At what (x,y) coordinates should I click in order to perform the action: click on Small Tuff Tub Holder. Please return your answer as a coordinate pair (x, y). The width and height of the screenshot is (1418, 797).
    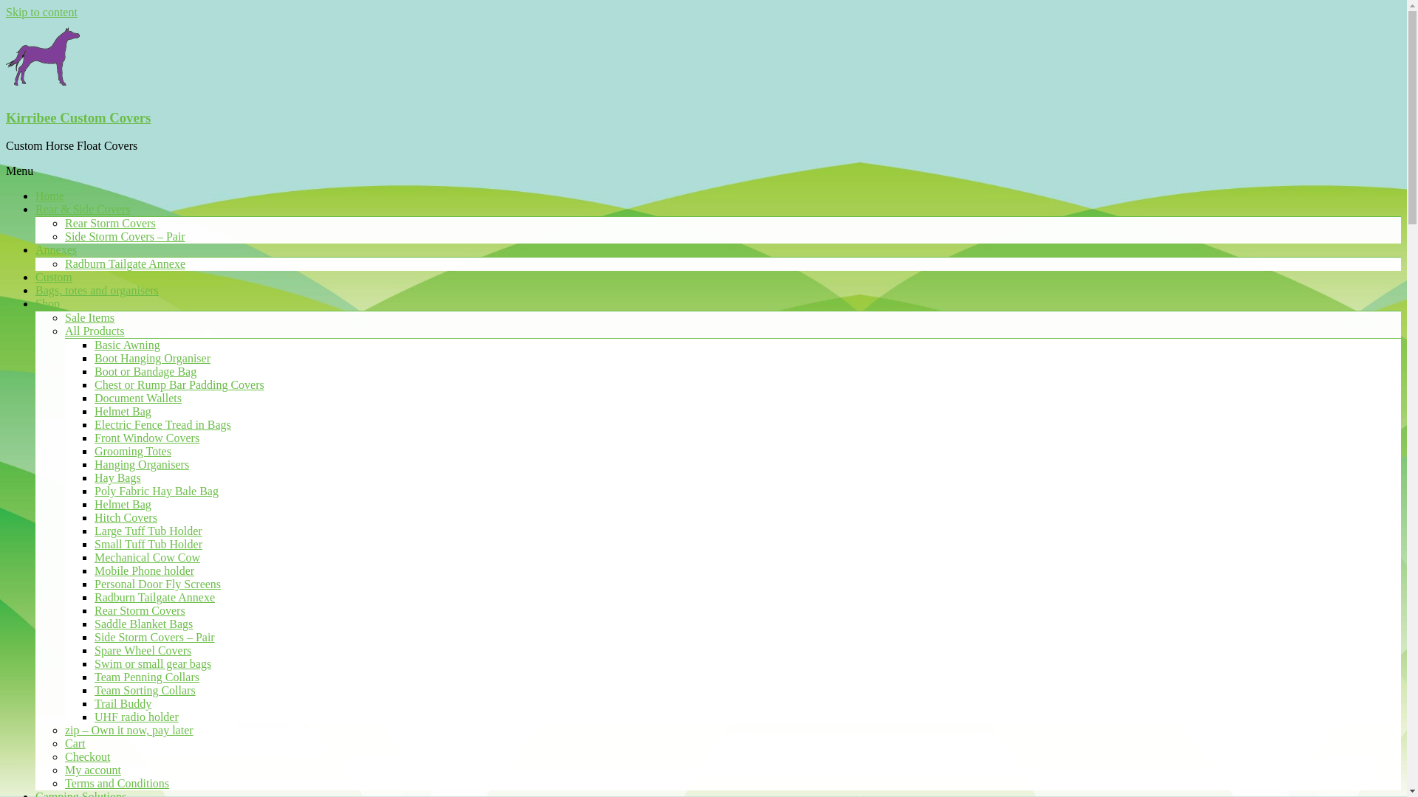
    Looking at the image, I should click on (148, 545).